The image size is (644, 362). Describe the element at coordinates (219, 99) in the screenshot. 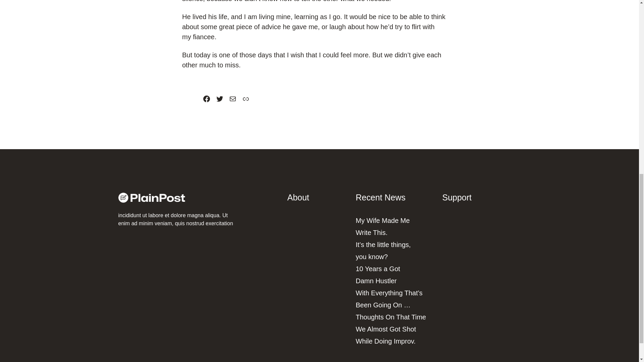

I see `Twitter` at that location.